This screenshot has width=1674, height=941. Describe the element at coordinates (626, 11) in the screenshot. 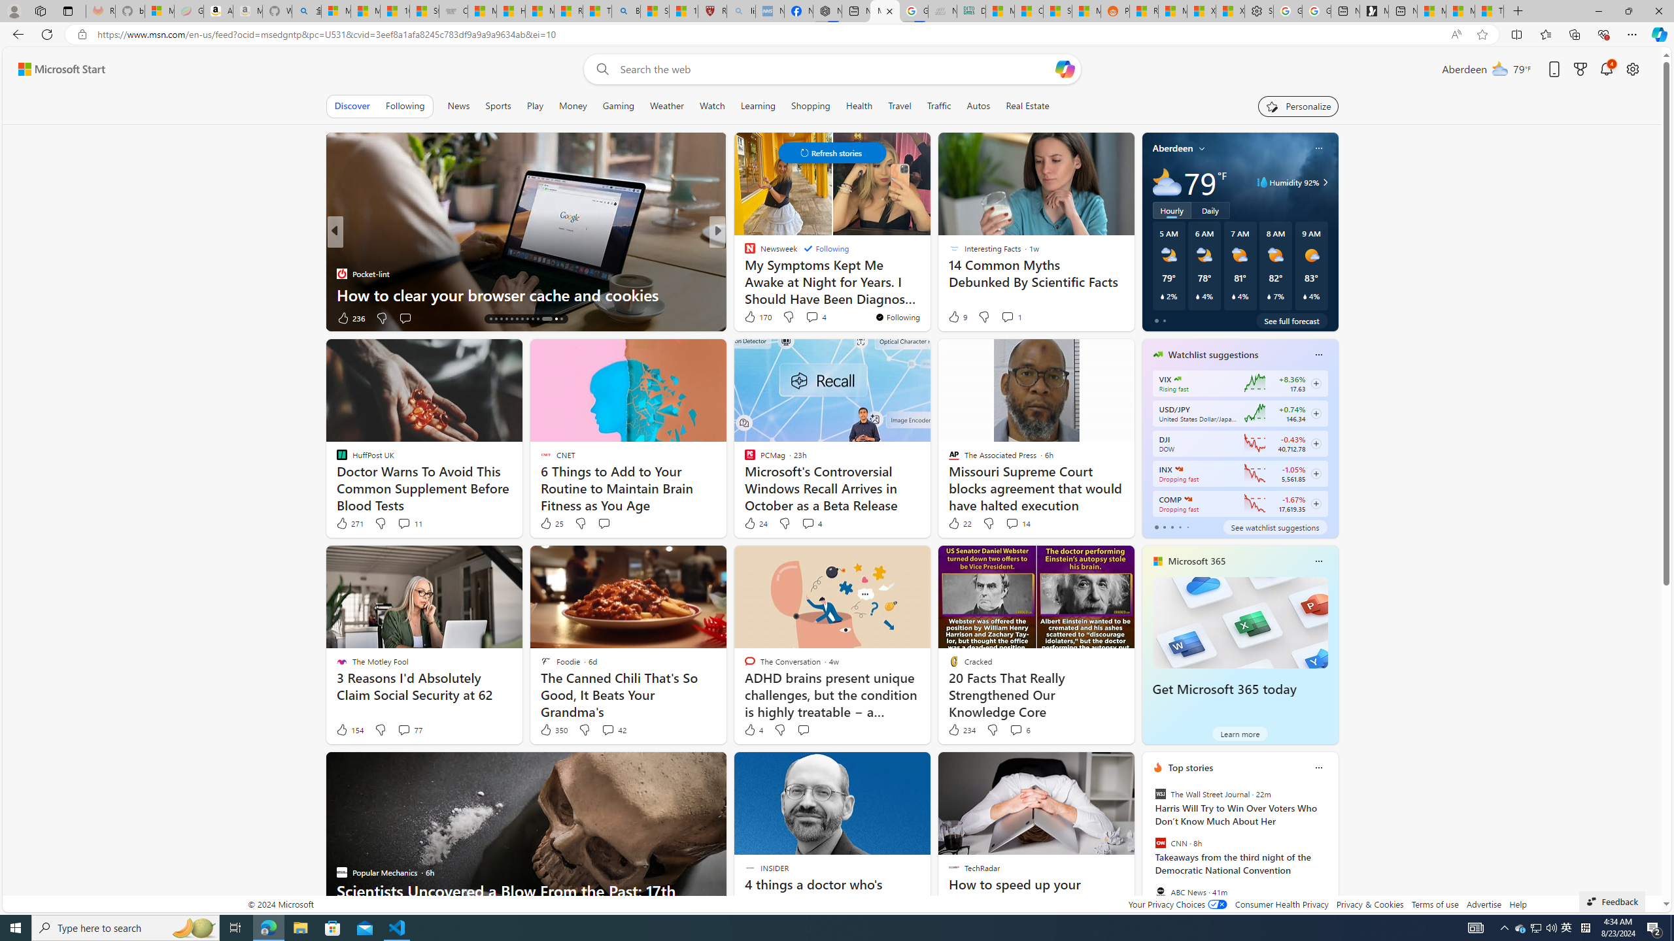

I see `Bing` at that location.